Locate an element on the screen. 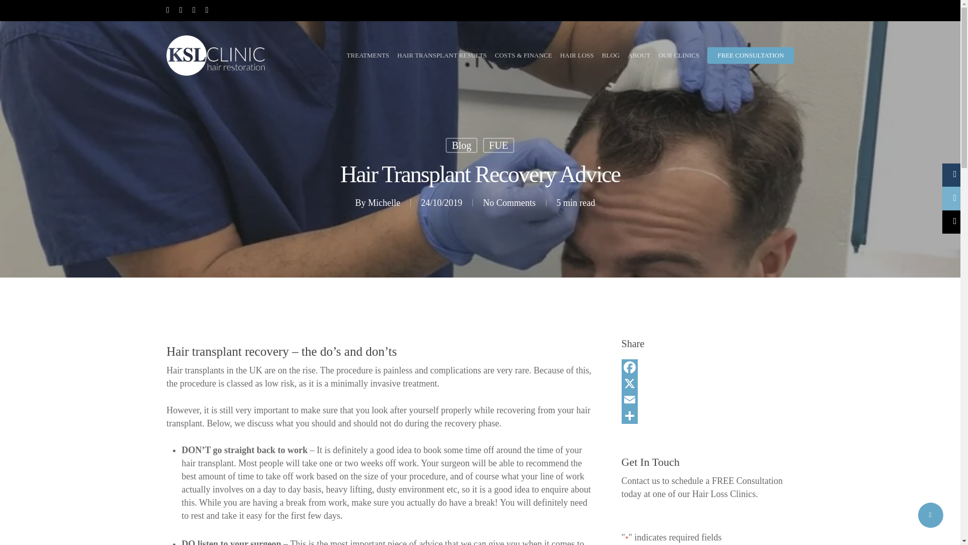 This screenshot has width=968, height=545. X is located at coordinates (707, 384).